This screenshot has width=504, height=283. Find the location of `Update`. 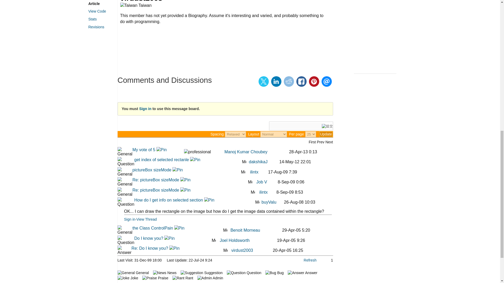

Update is located at coordinates (326, 134).